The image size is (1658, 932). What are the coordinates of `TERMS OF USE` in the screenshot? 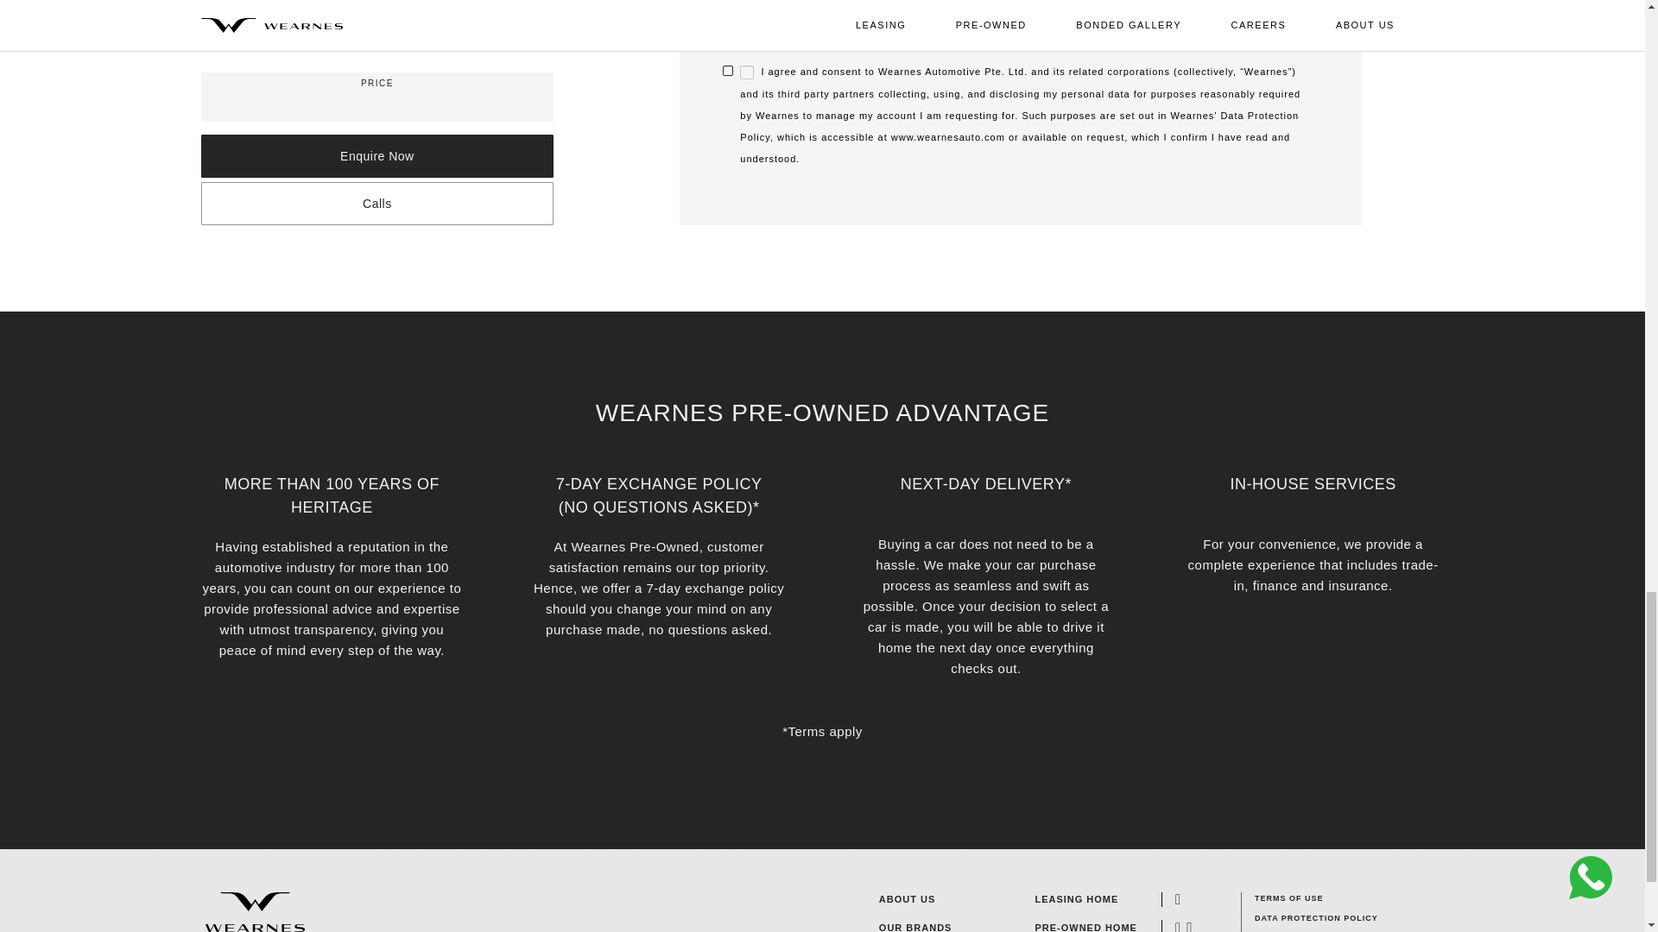 It's located at (1316, 897).